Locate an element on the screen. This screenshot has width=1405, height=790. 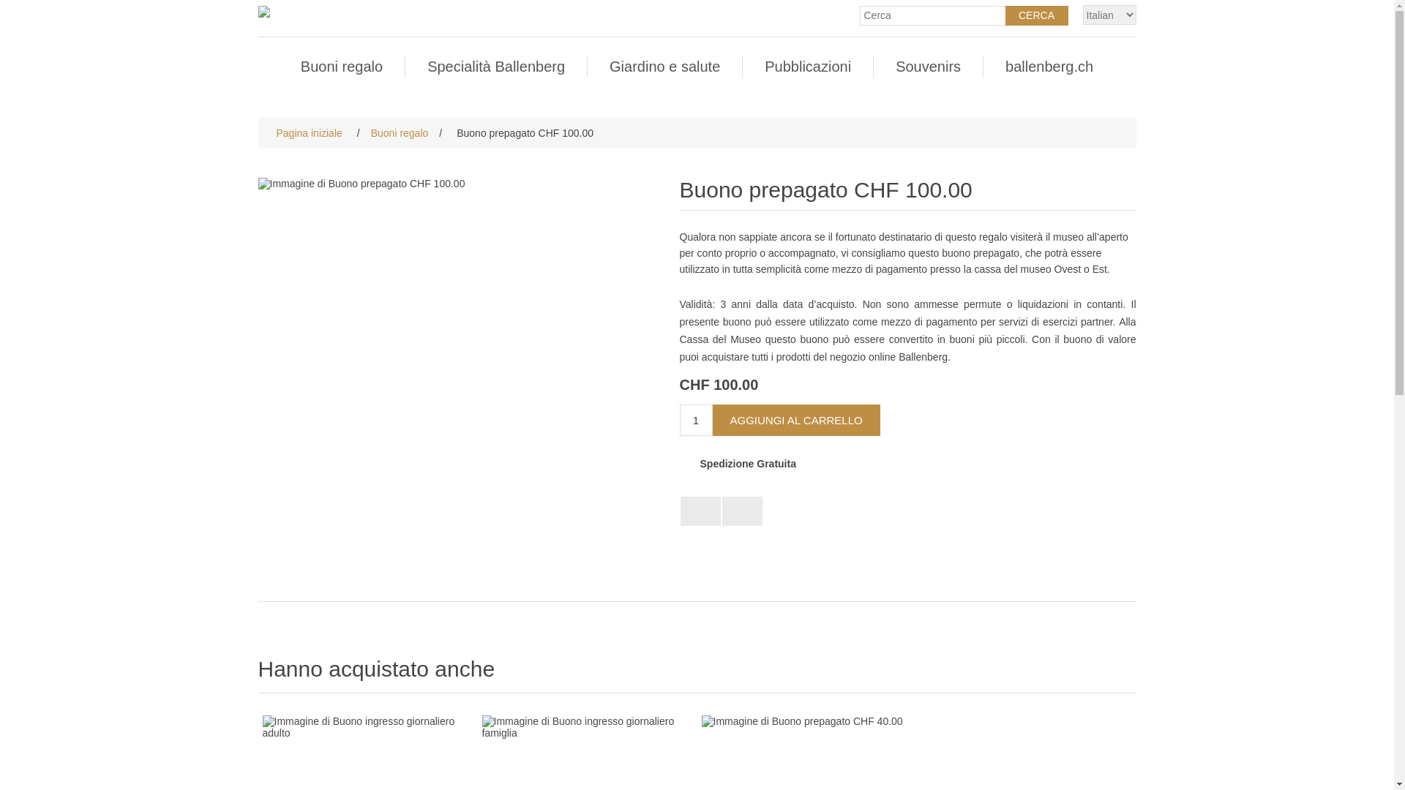
ballenberg.ch is located at coordinates (1049, 67).